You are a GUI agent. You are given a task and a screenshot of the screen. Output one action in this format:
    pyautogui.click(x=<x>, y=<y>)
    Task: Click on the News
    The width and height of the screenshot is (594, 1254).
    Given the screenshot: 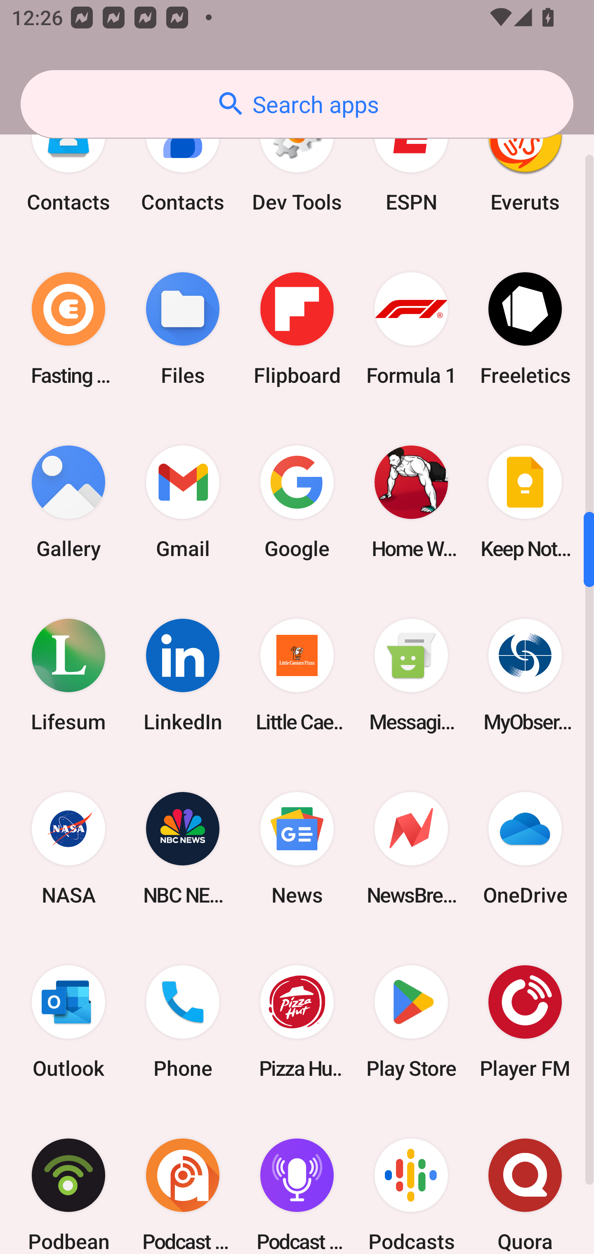 What is the action you would take?
    pyautogui.click(x=297, y=849)
    